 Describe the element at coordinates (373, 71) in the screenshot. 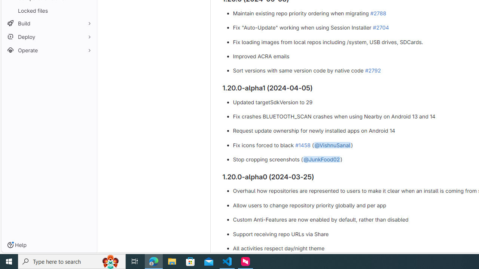

I see `#2792` at that location.